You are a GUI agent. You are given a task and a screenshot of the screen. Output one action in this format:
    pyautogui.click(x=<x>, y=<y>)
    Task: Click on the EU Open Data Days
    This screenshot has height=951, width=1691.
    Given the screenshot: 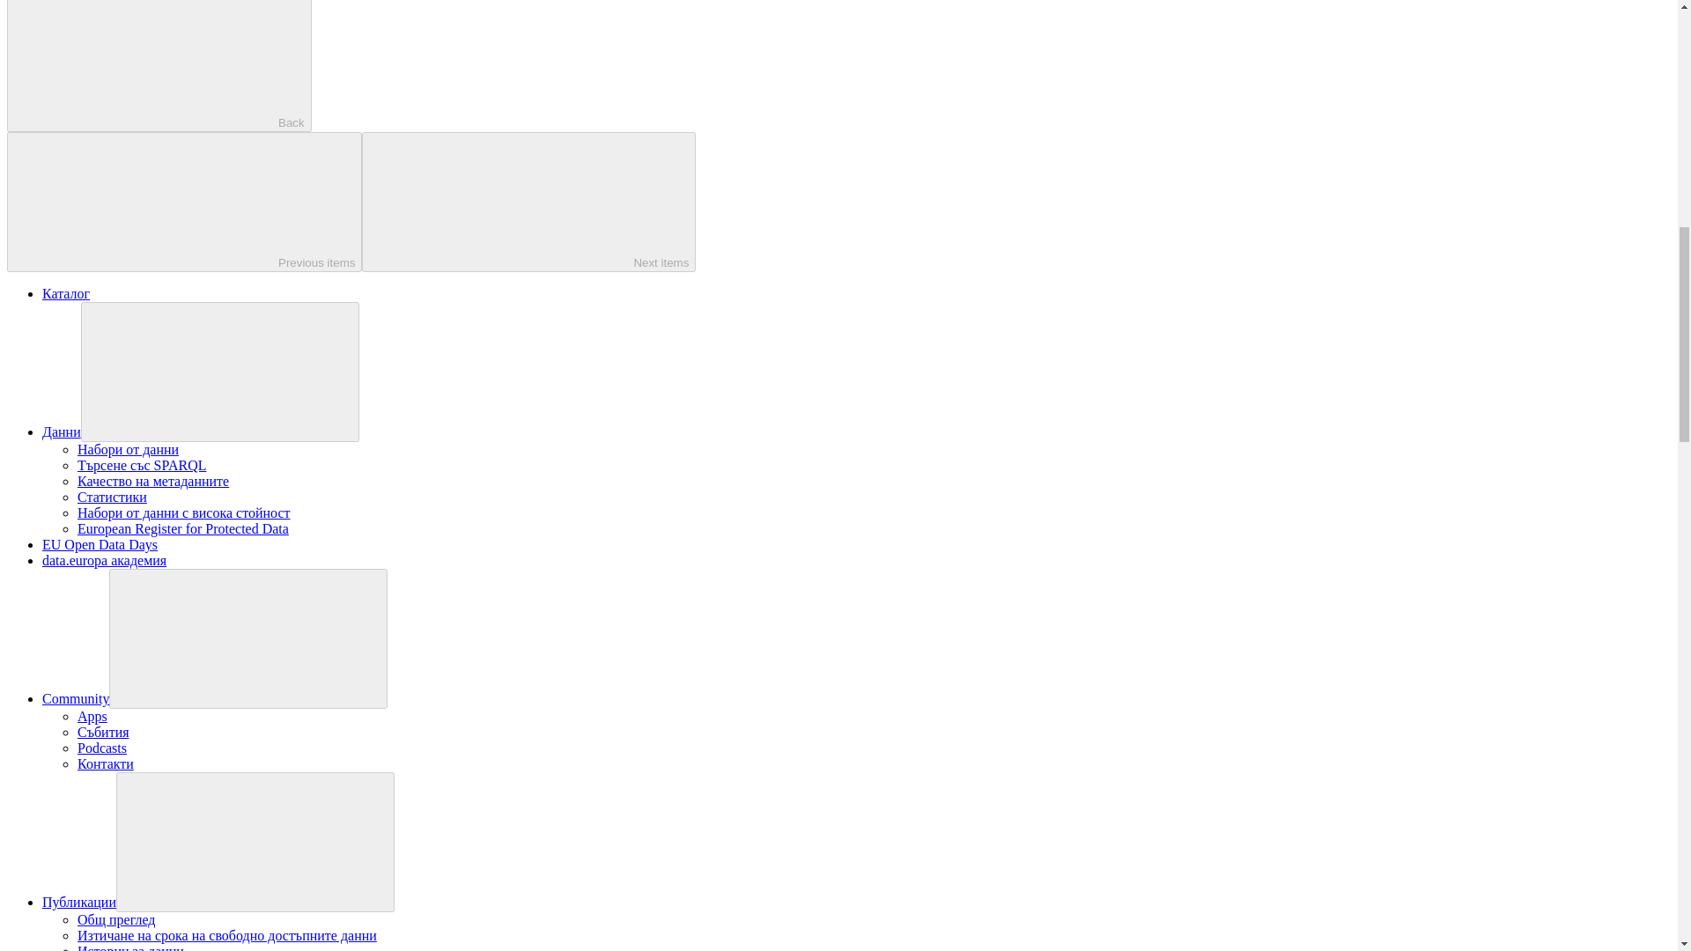 What is the action you would take?
    pyautogui.click(x=100, y=544)
    